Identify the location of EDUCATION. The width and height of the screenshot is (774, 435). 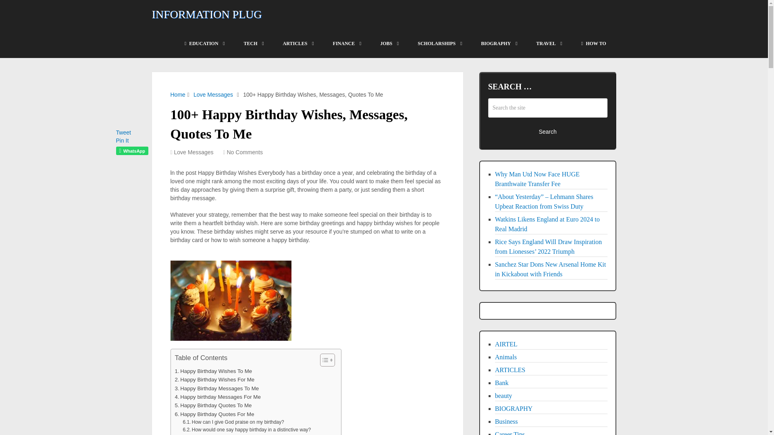
(204, 43).